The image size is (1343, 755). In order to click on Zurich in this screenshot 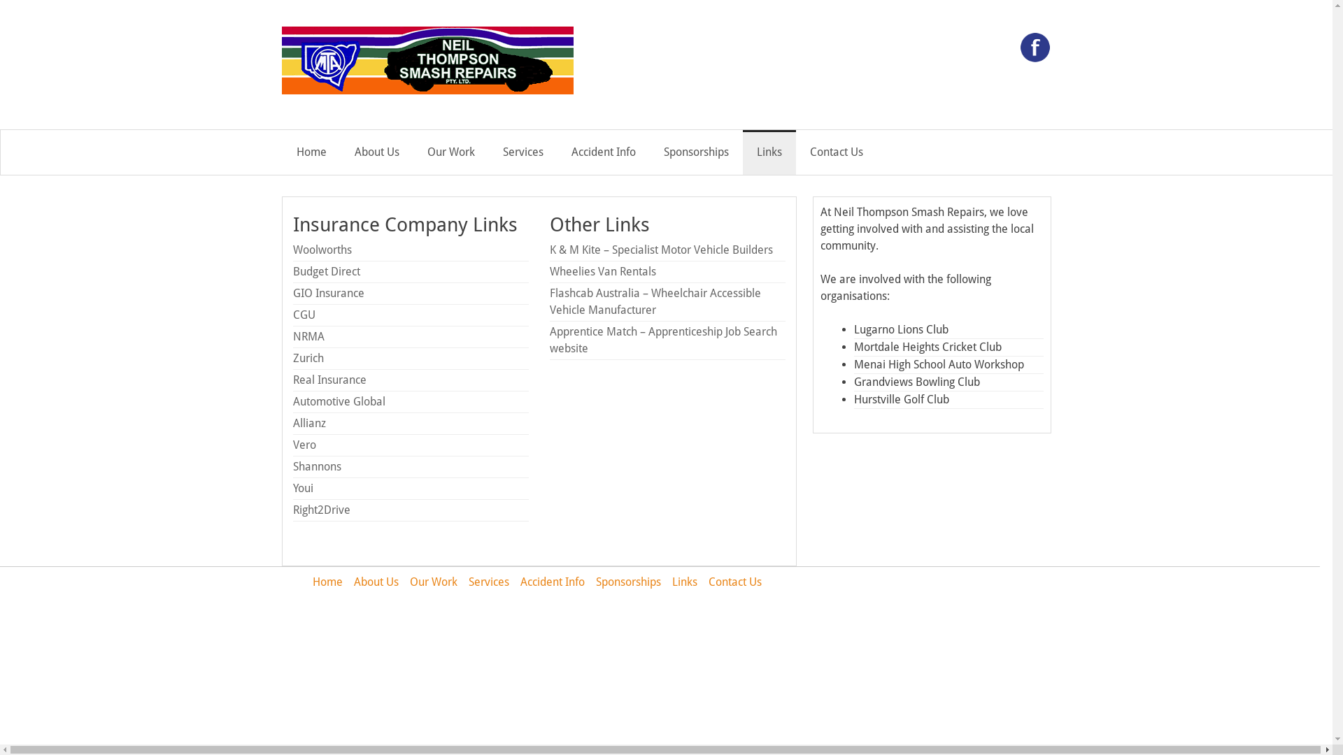, I will do `click(308, 359)`.